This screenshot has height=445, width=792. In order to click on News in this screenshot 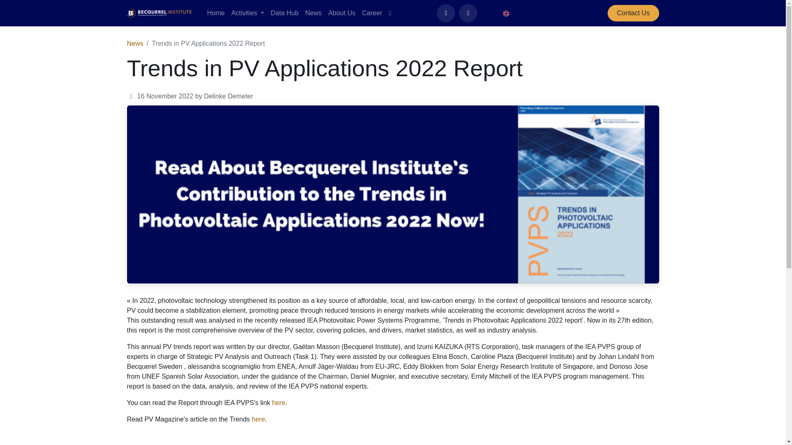, I will do `click(313, 13)`.